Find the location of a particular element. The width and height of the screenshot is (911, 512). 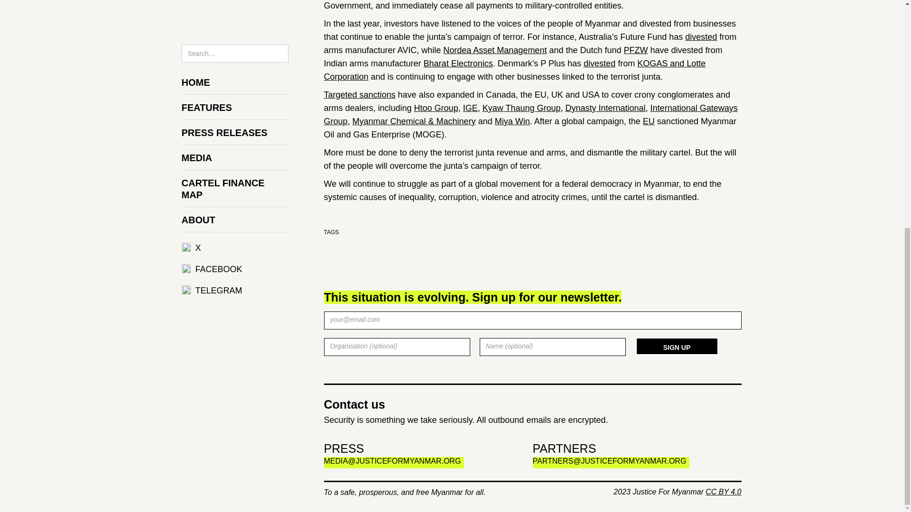

divested is located at coordinates (600, 64).